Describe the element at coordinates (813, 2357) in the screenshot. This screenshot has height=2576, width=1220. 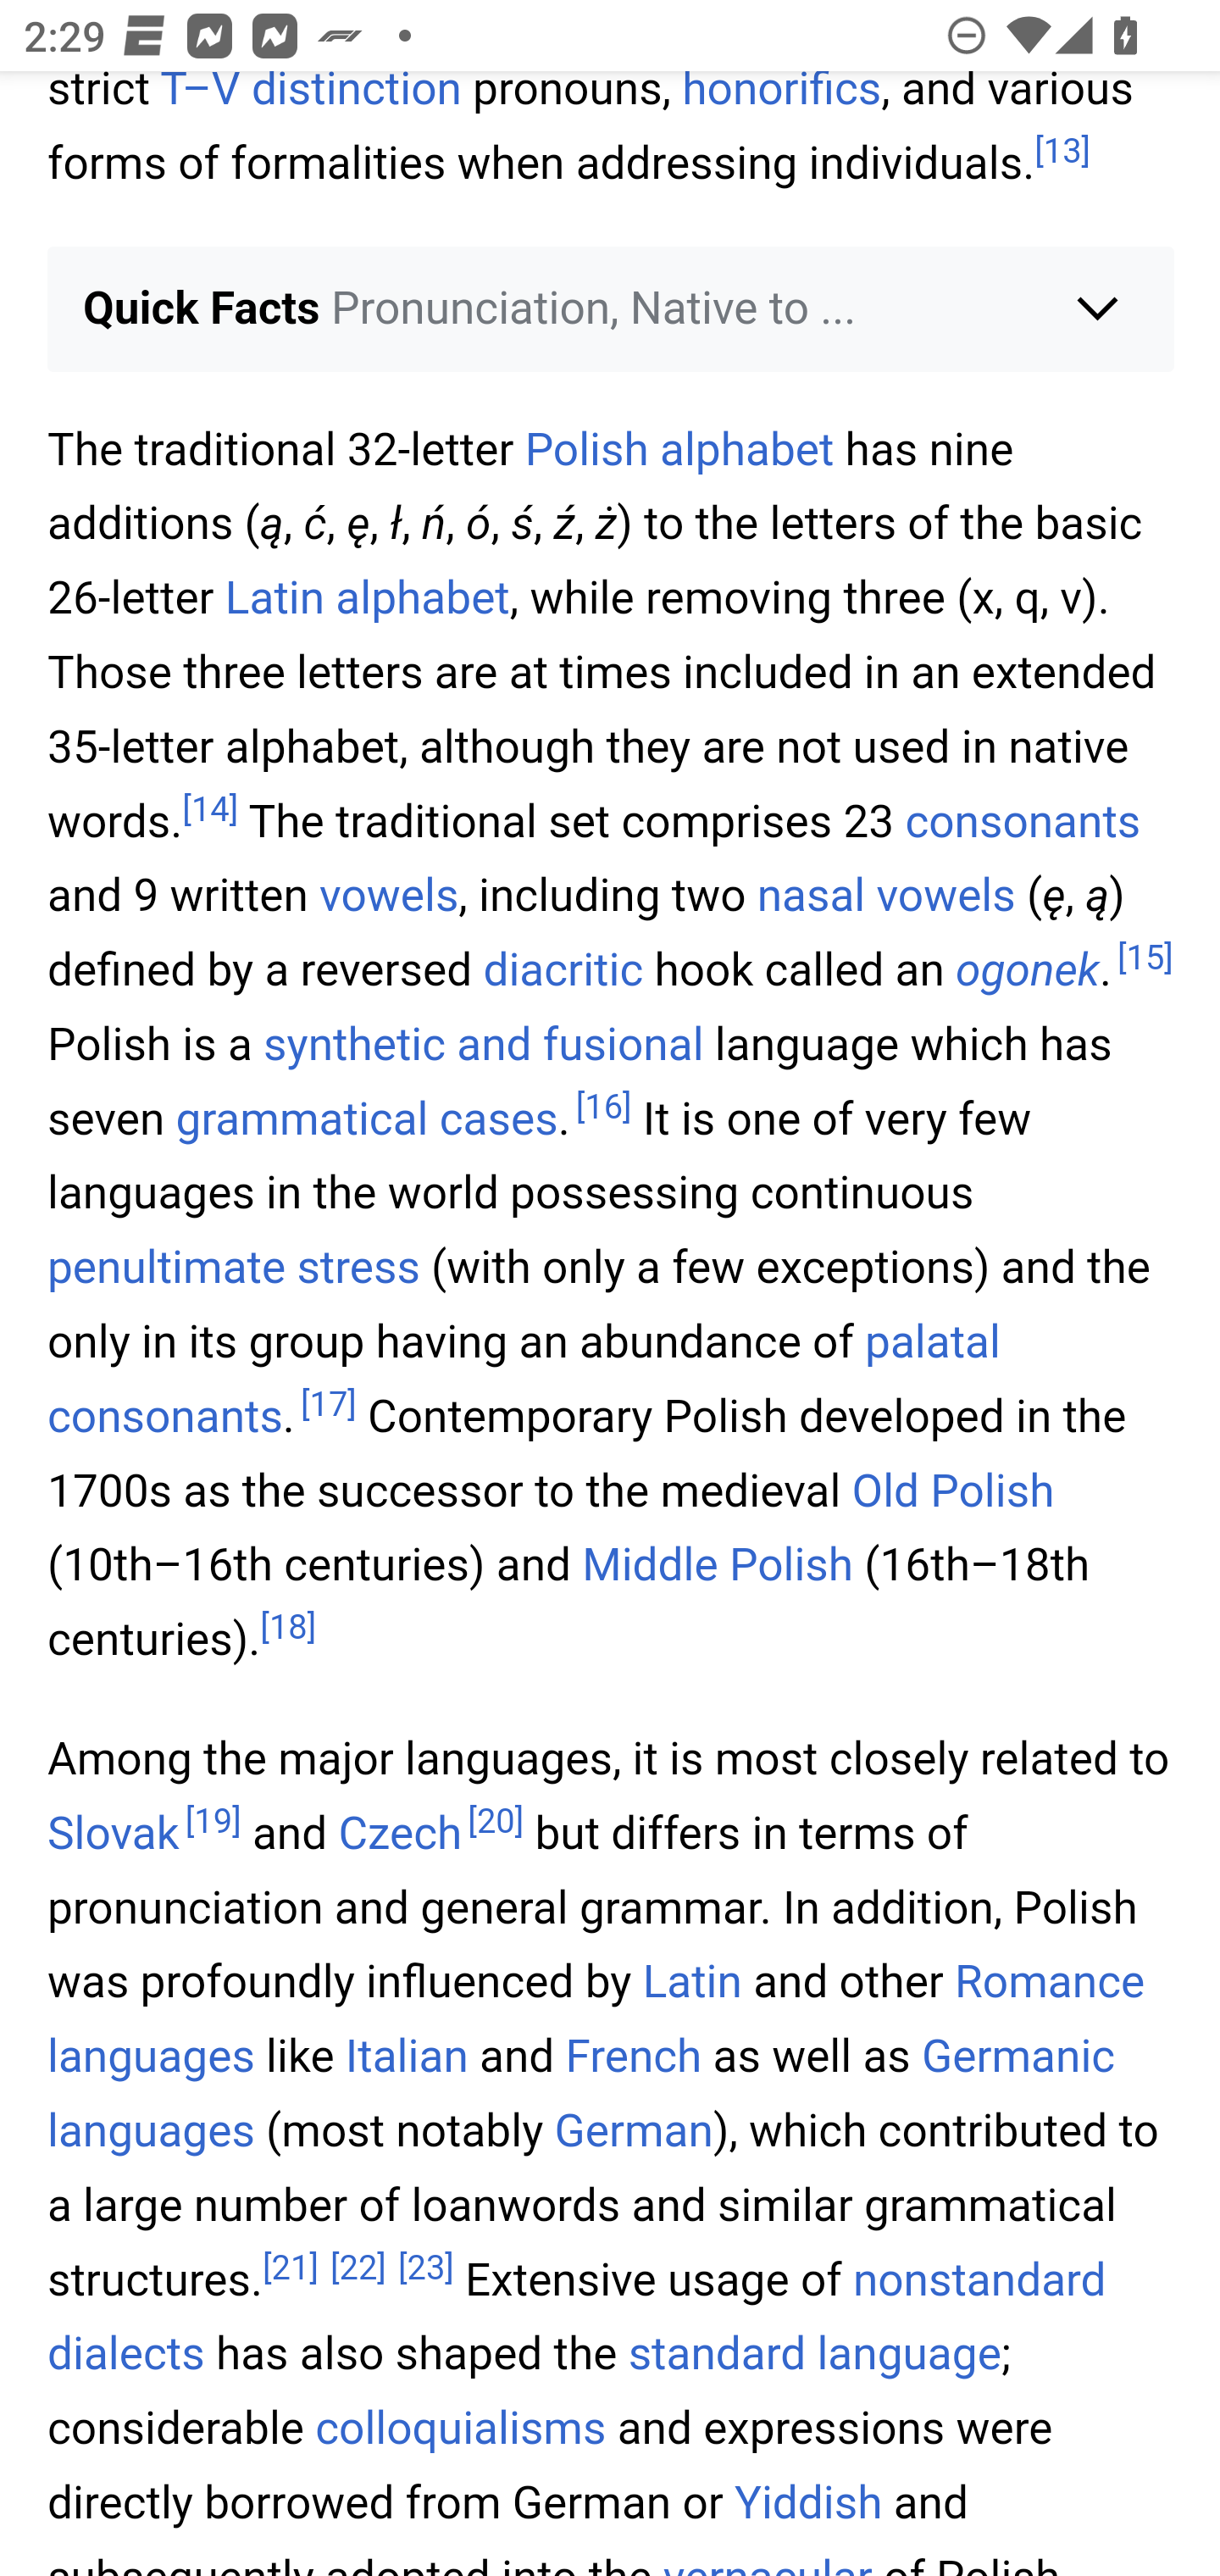
I see `standard language` at that location.